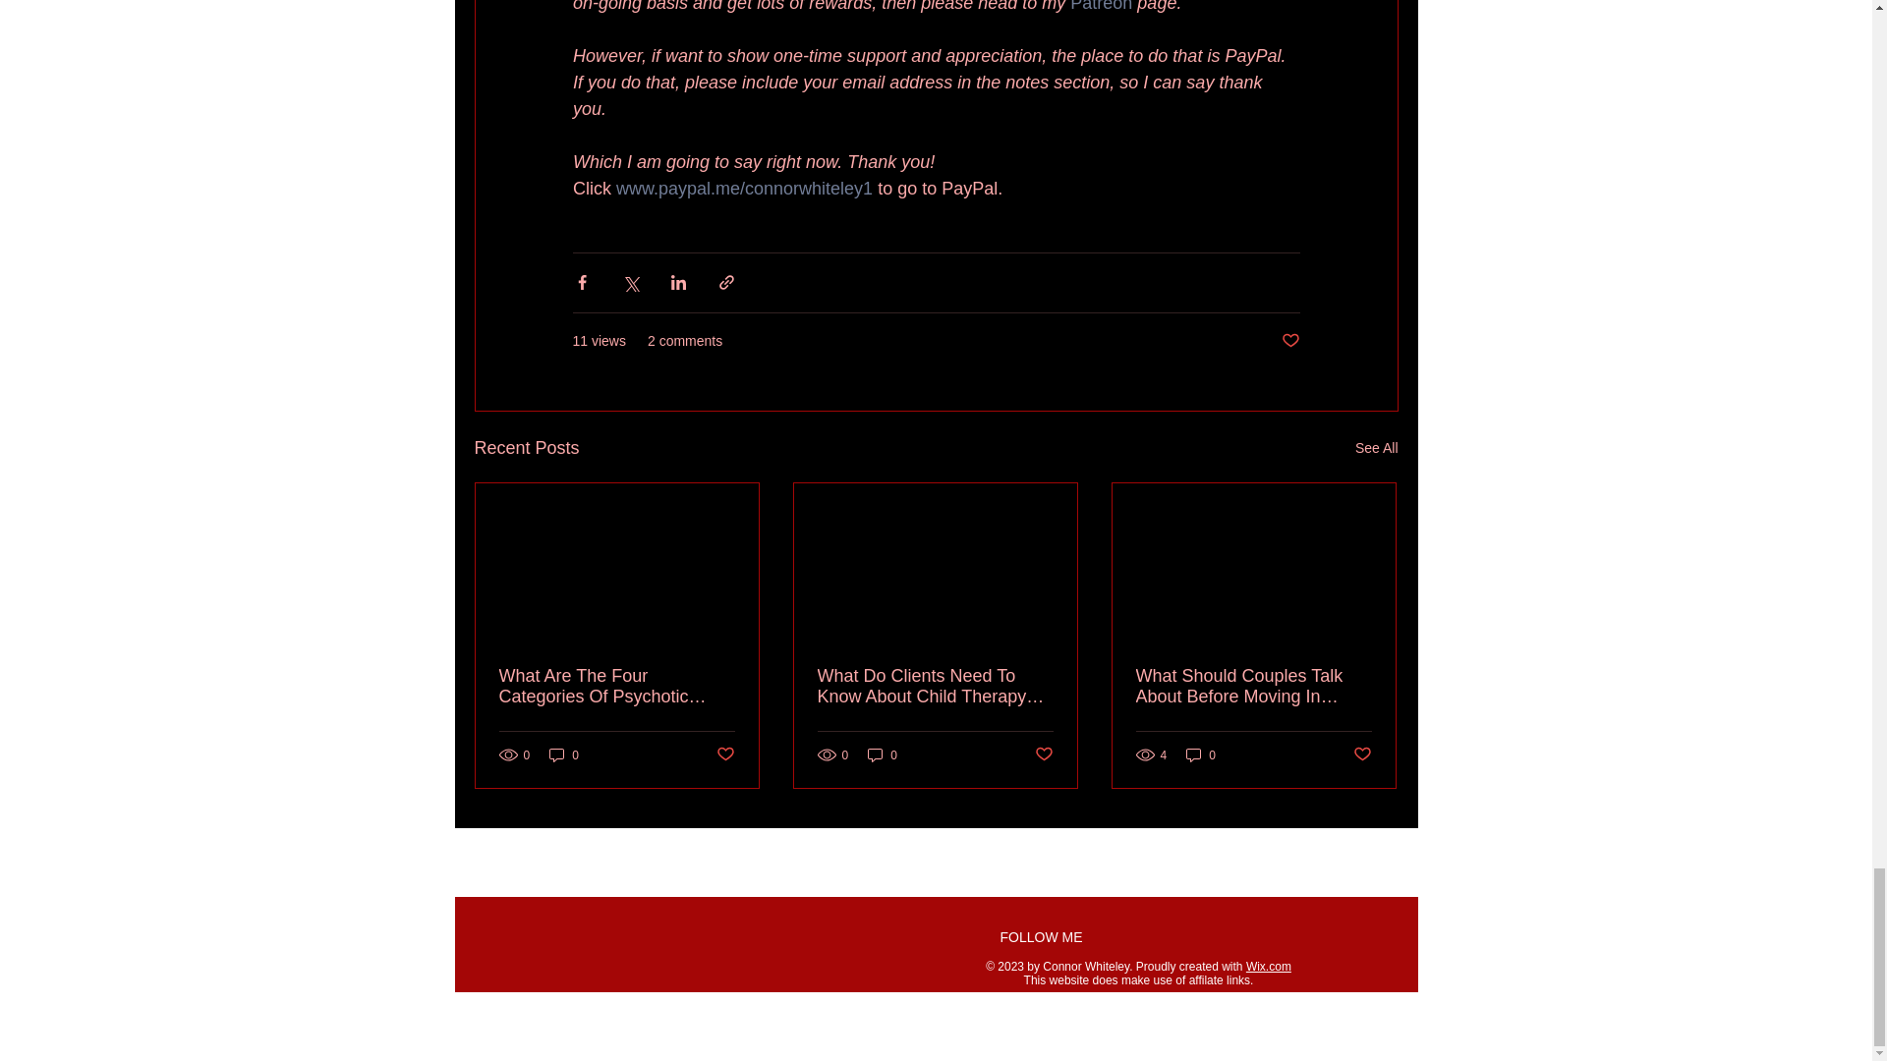 The image size is (1887, 1061). Describe the element at coordinates (1376, 448) in the screenshot. I see `See All` at that location.